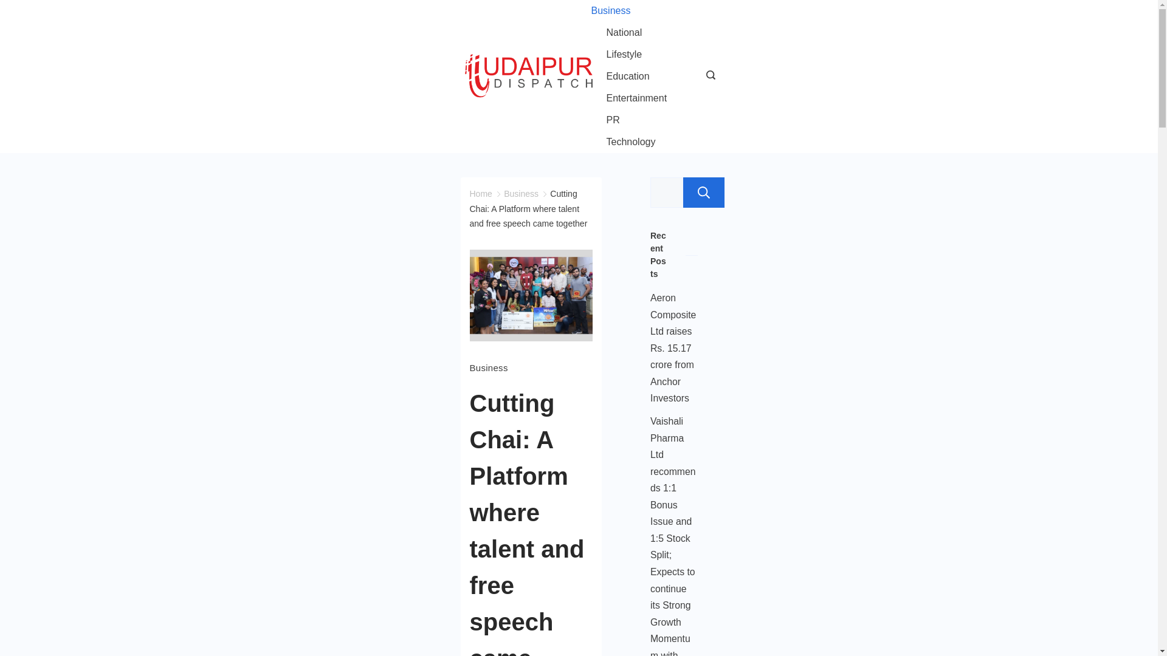 The image size is (1167, 656). I want to click on Lifestyle, so click(624, 55).